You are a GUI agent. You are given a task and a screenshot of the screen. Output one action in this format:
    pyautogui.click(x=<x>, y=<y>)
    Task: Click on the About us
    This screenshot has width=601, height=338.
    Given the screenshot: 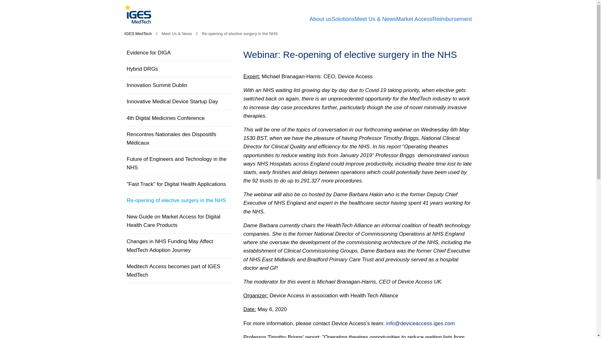 What is the action you would take?
    pyautogui.click(x=321, y=19)
    